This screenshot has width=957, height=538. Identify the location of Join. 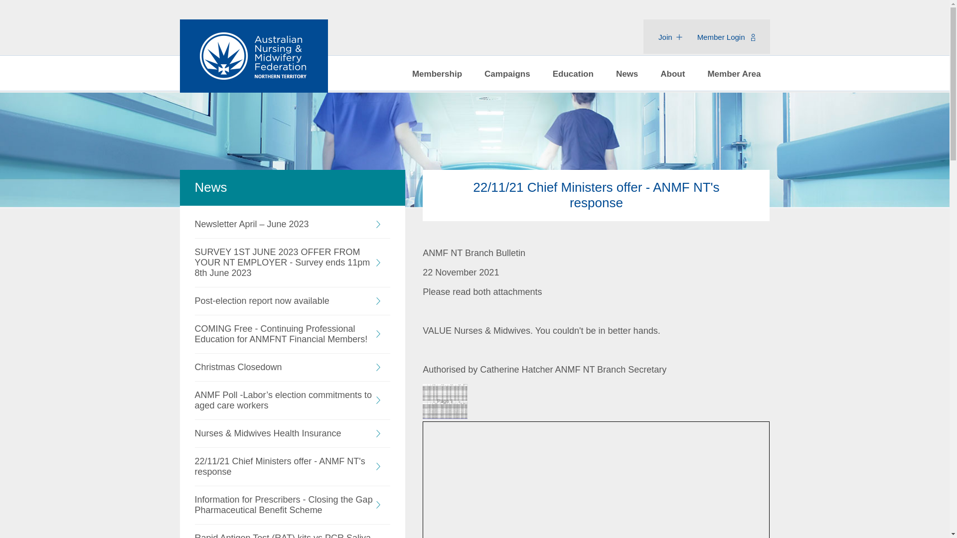
(670, 37).